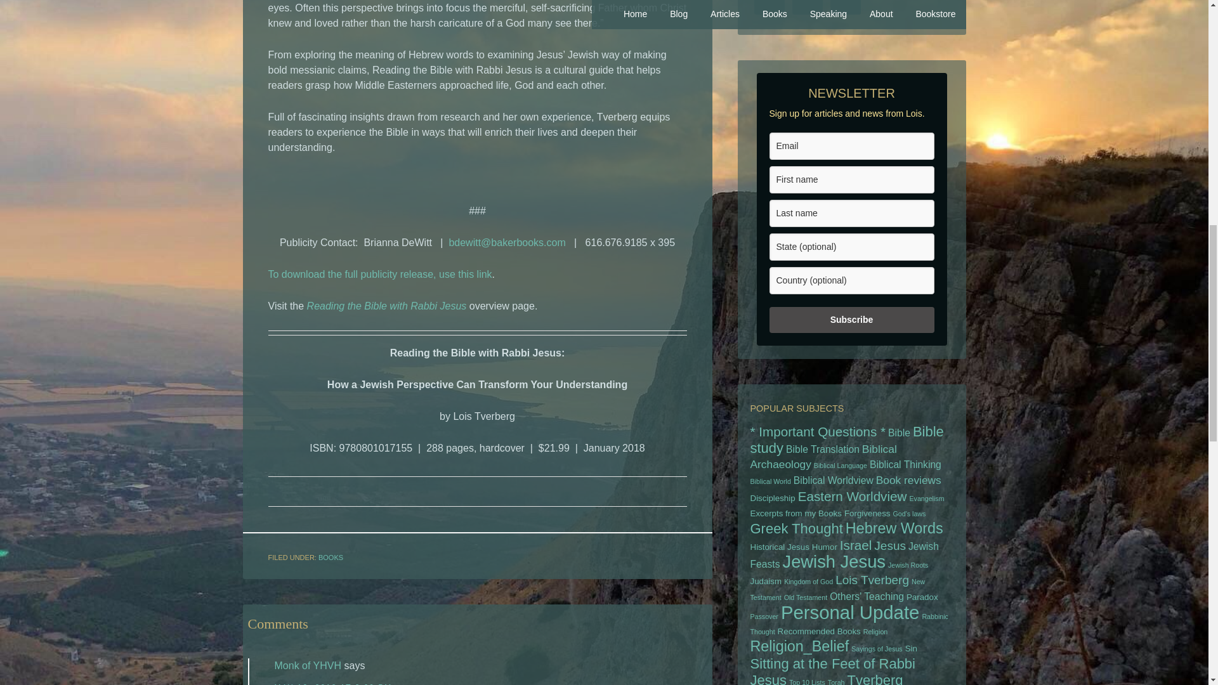 This screenshot has height=685, width=1218. I want to click on Bible, so click(898, 433).